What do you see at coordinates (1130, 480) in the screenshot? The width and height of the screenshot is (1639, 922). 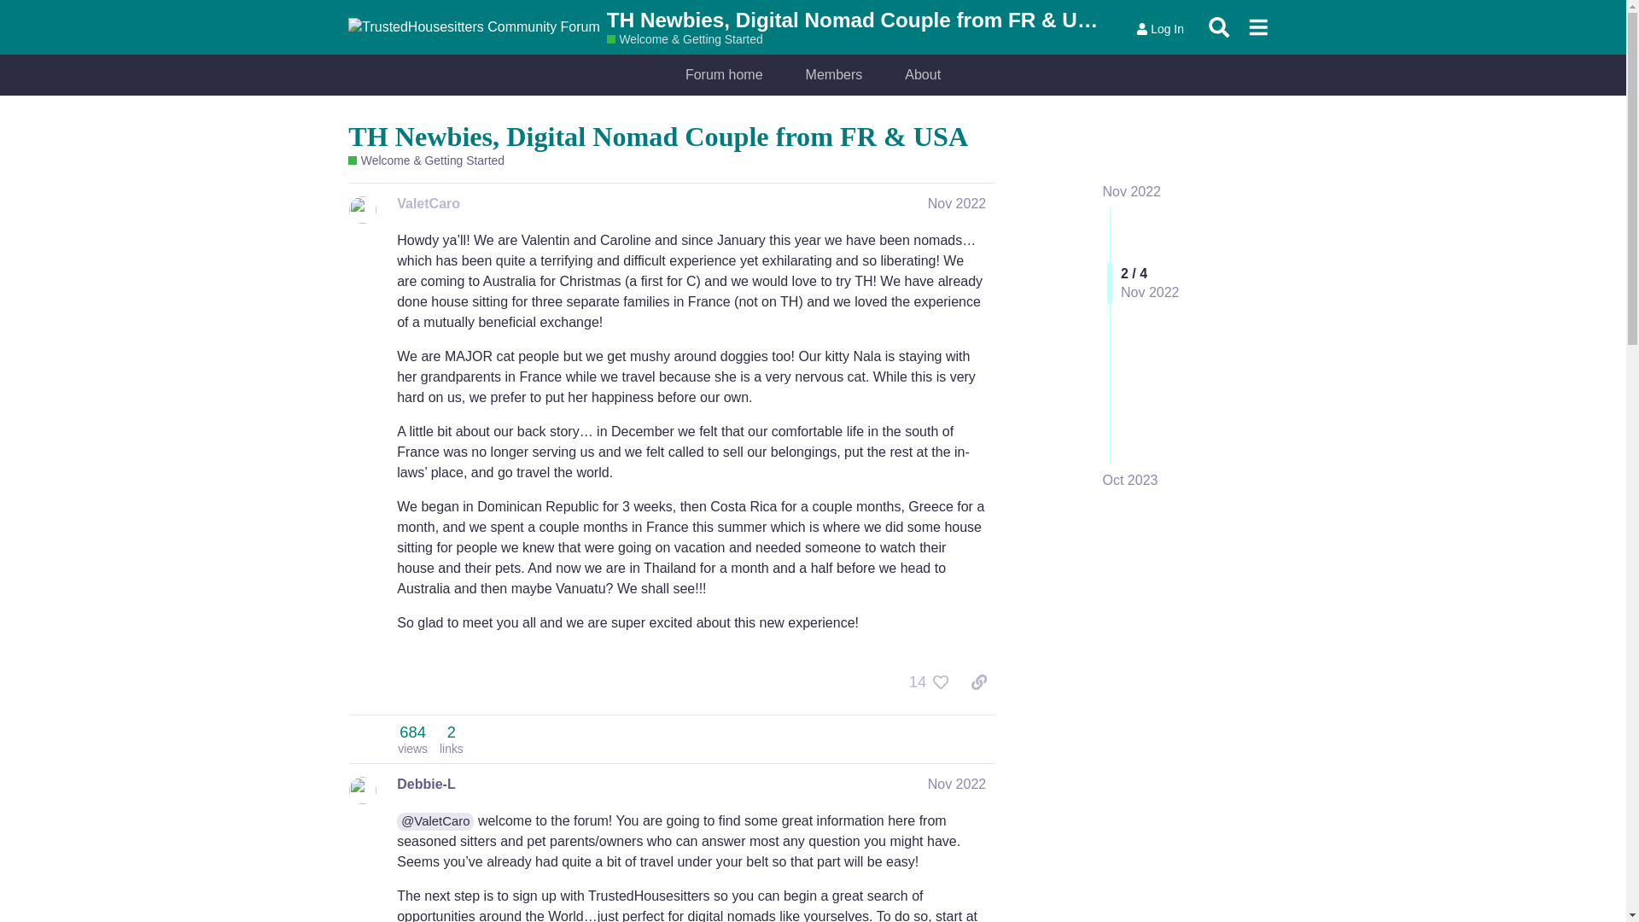 I see `Jump to the first post` at bounding box center [1130, 480].